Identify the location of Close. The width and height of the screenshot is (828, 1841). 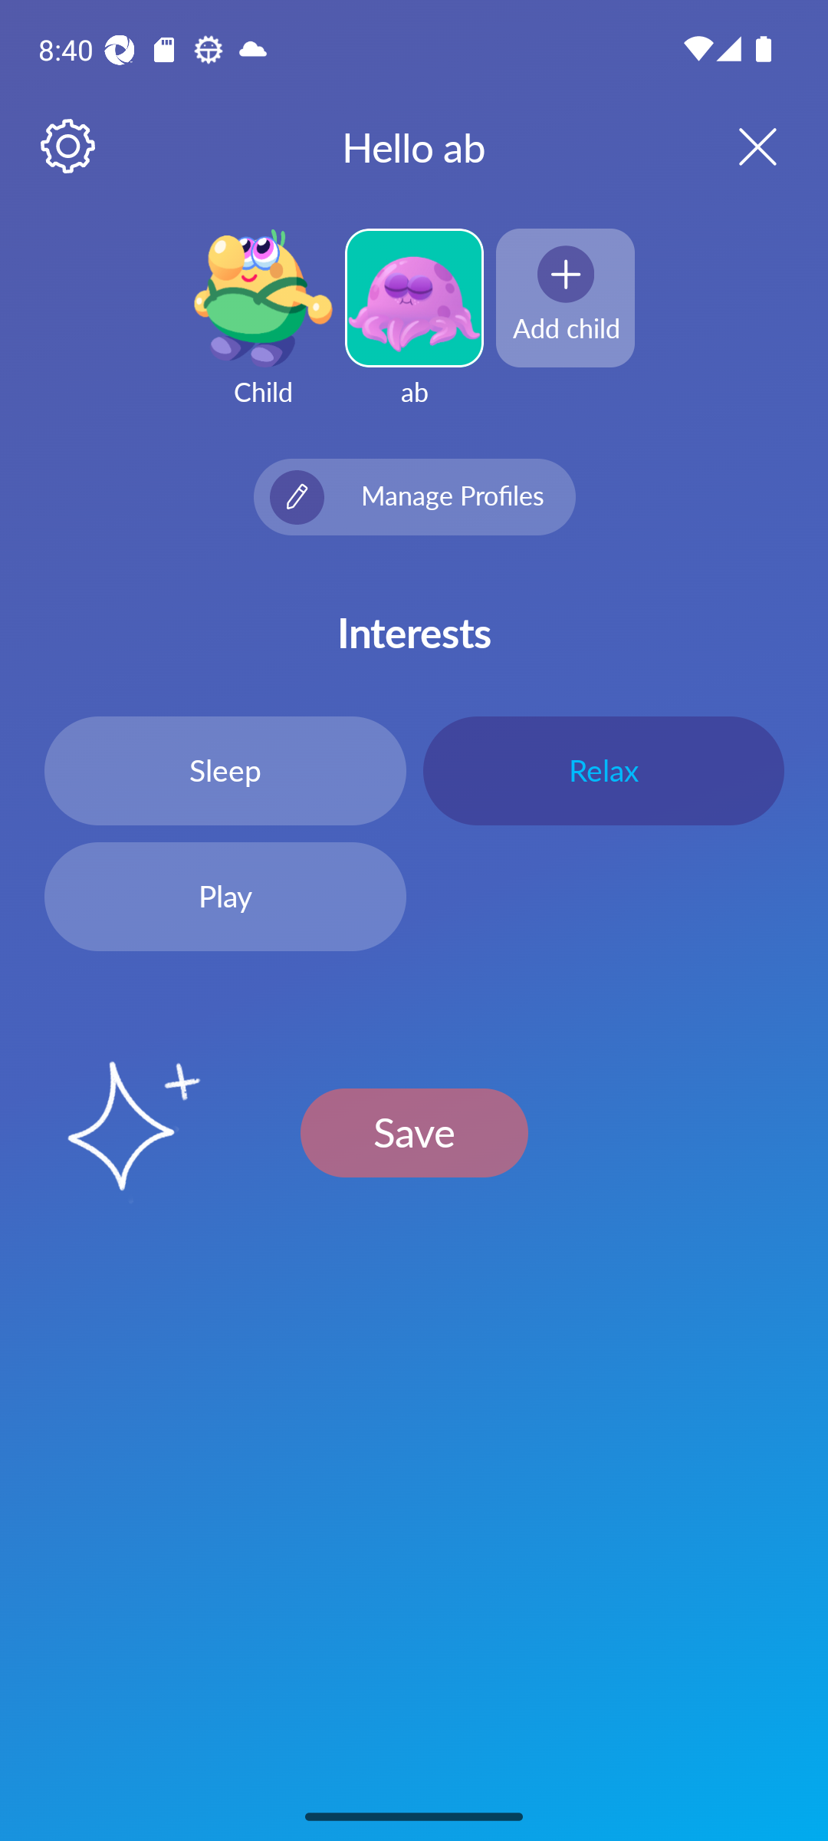
(738, 146).